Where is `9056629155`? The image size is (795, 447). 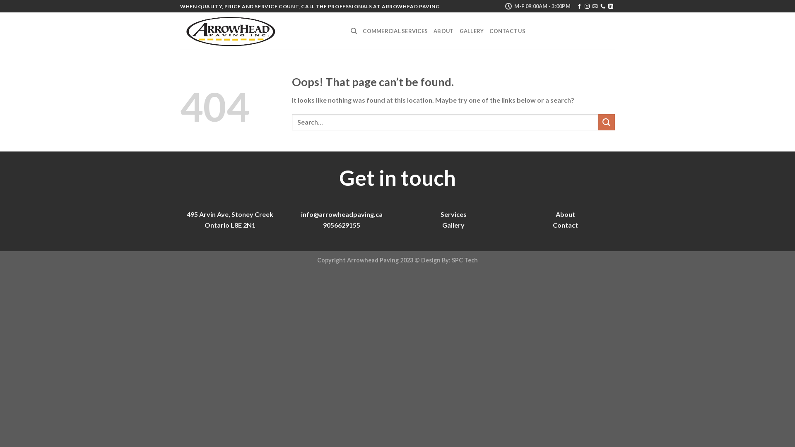
9056629155 is located at coordinates (342, 225).